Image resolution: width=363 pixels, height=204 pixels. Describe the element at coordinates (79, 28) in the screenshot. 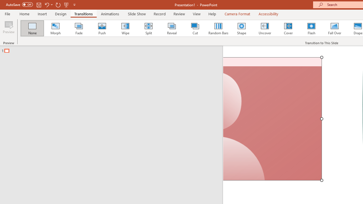

I see `Fade` at that location.